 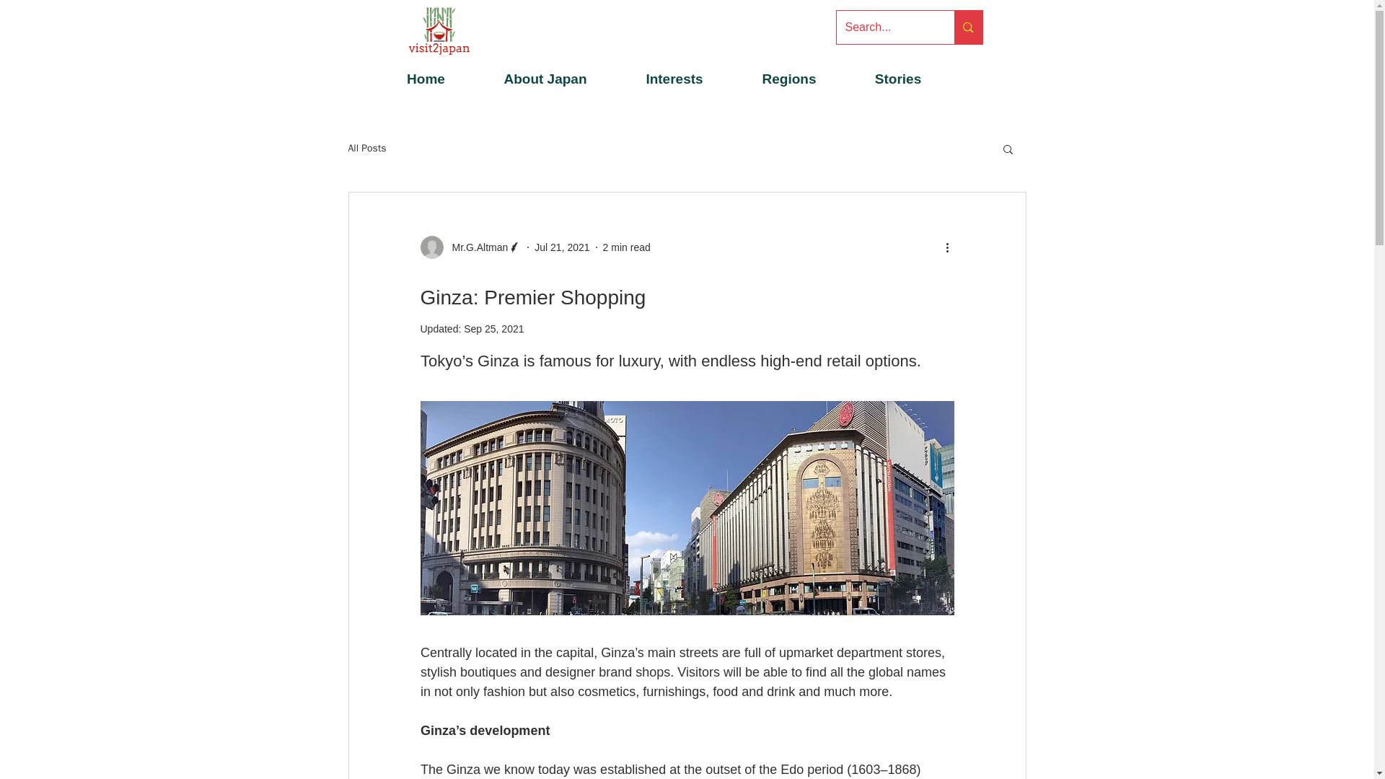 What do you see at coordinates (470, 247) in the screenshot?
I see `Mr.G.Altman` at bounding box center [470, 247].